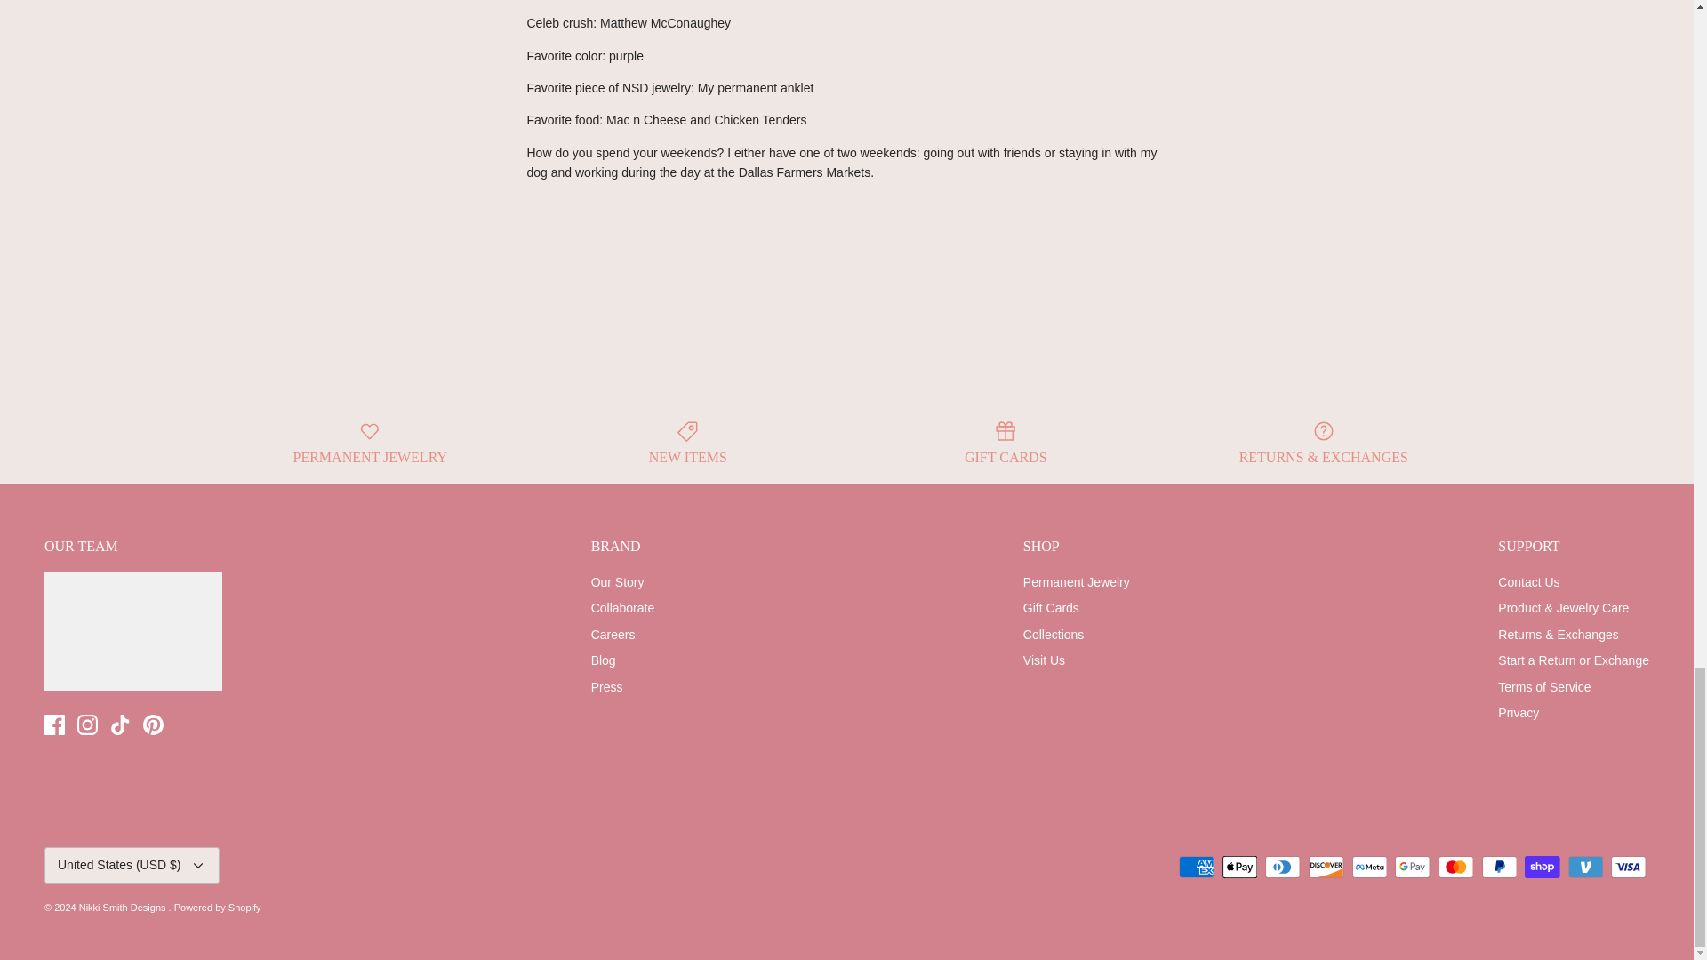  What do you see at coordinates (153, 724) in the screenshot?
I see `Pinterest` at bounding box center [153, 724].